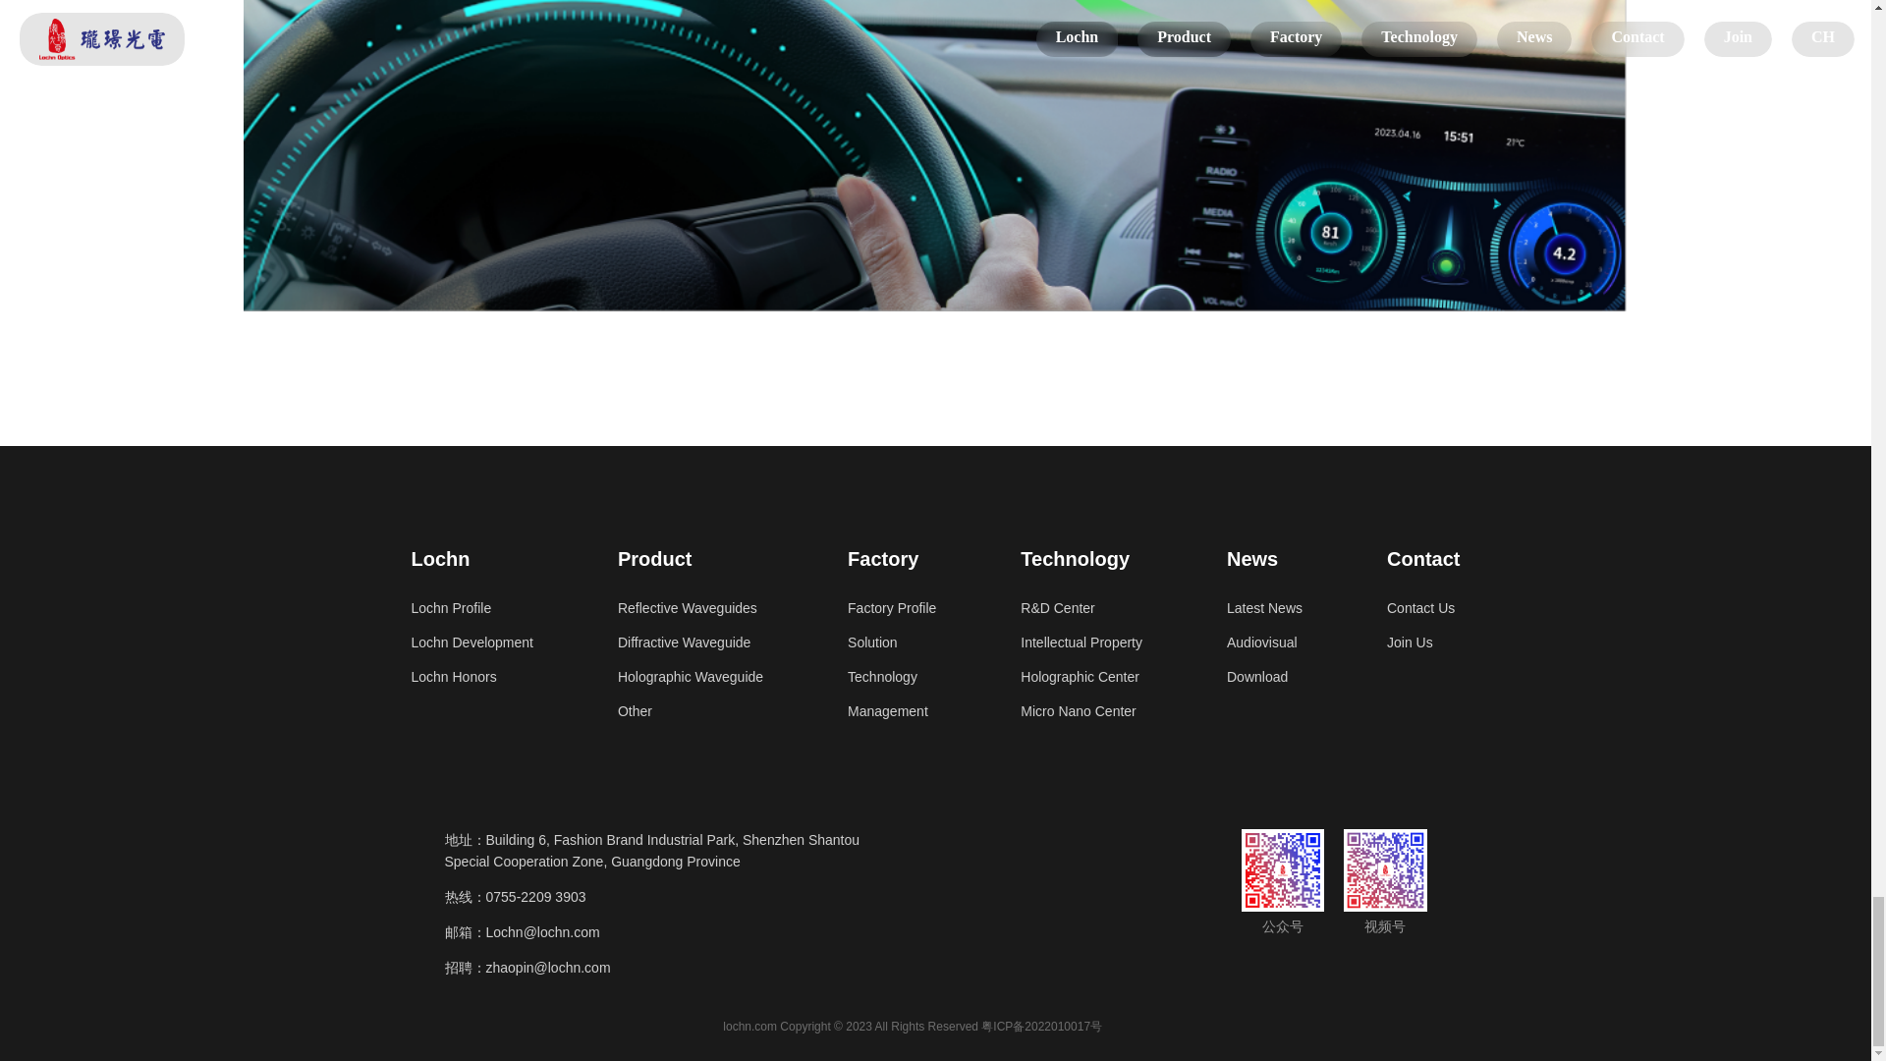  What do you see at coordinates (891, 642) in the screenshot?
I see `Solution` at bounding box center [891, 642].